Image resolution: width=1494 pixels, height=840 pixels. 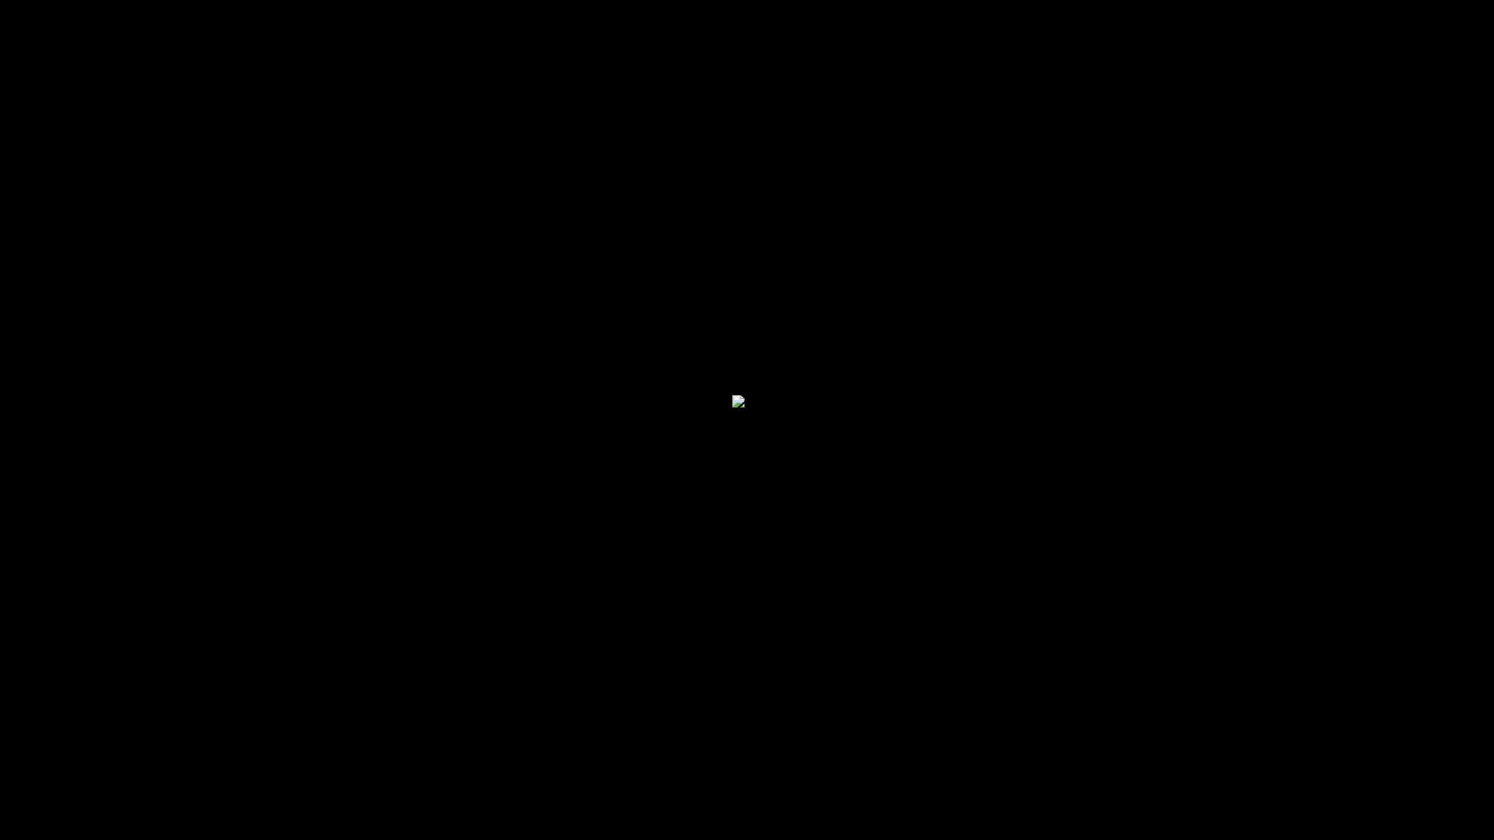 I want to click on SNOW, so click(x=894, y=51).